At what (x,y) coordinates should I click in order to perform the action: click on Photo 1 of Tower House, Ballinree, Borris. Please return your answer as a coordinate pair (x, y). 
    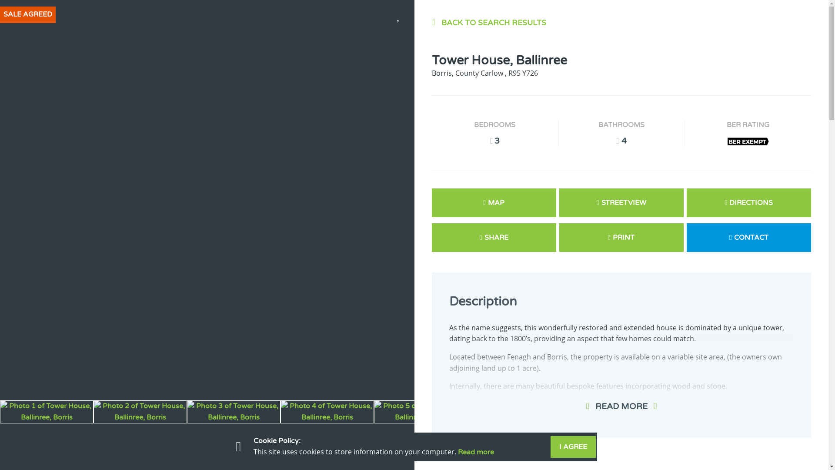
    Looking at the image, I should click on (47, 412).